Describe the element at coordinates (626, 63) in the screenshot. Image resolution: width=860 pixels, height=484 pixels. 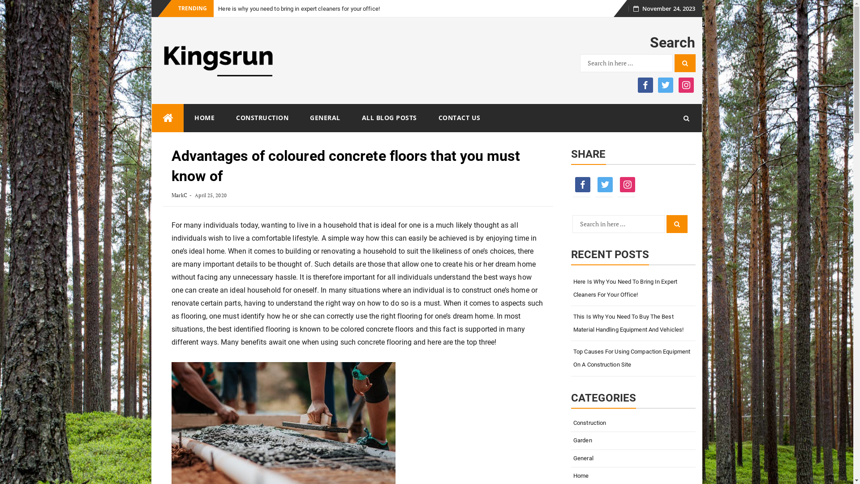
I see `Search for:` at that location.